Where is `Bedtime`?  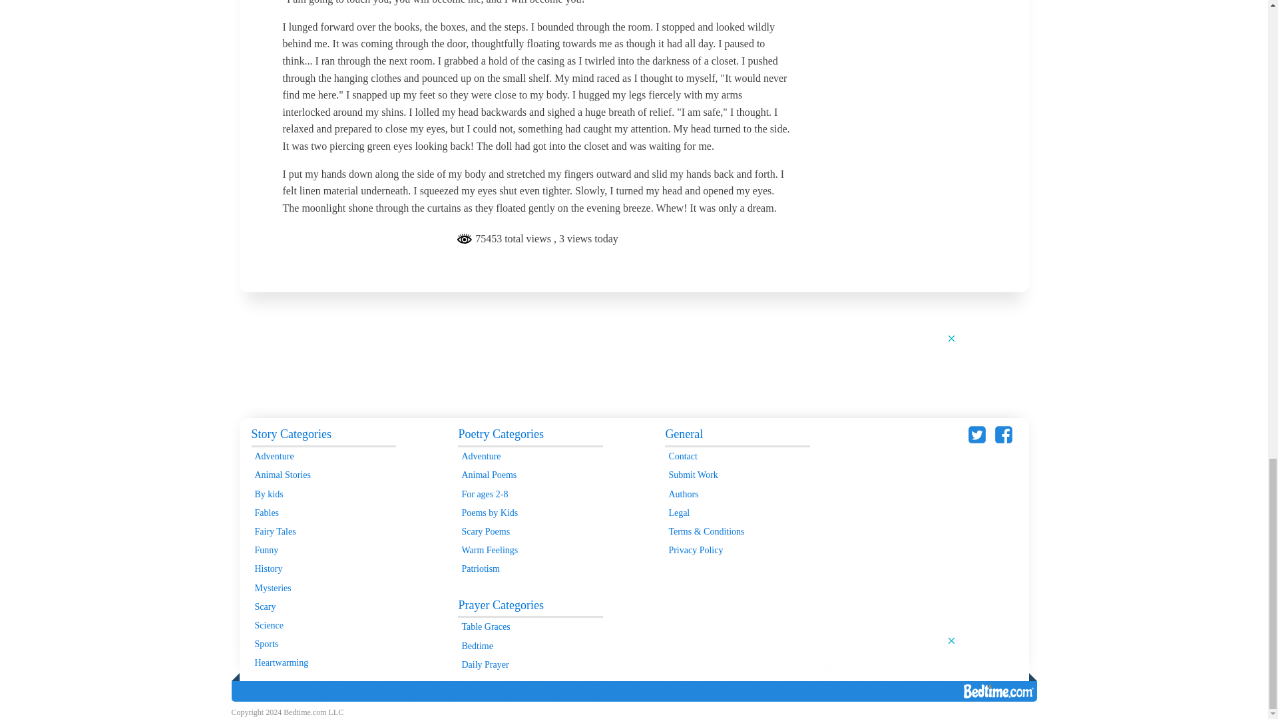 Bedtime is located at coordinates (530, 646).